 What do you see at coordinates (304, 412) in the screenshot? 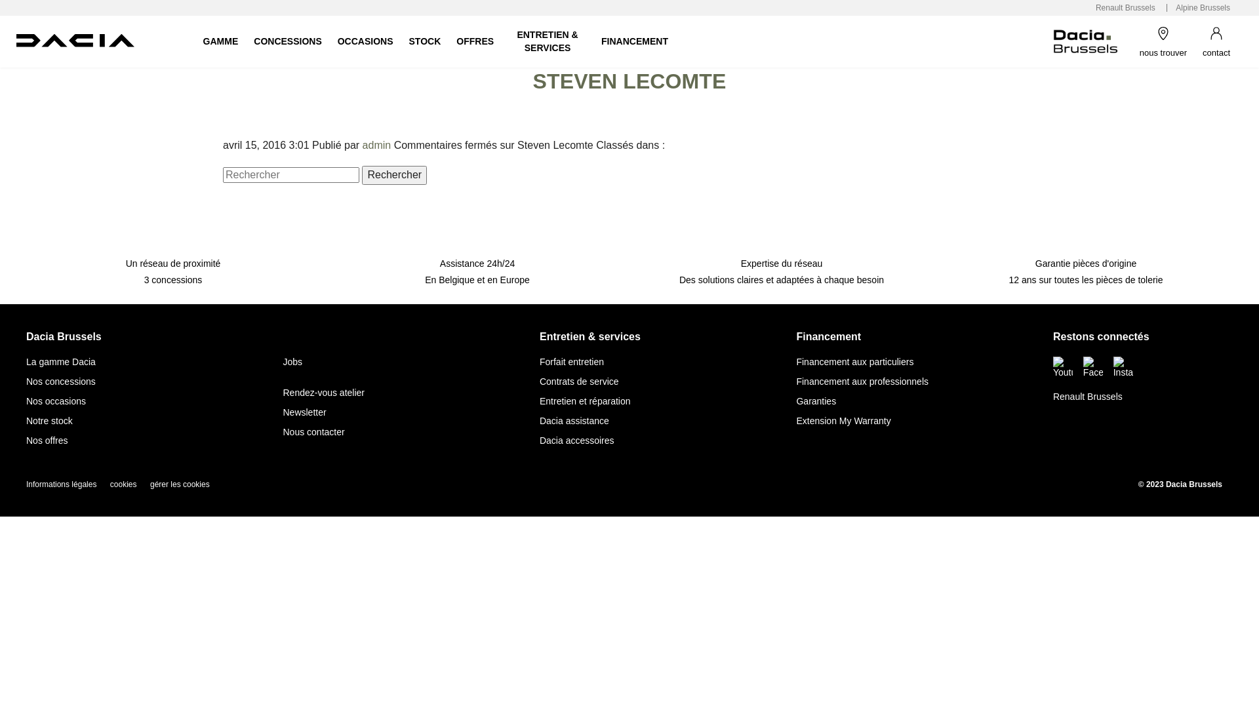
I see `Newsletter` at bounding box center [304, 412].